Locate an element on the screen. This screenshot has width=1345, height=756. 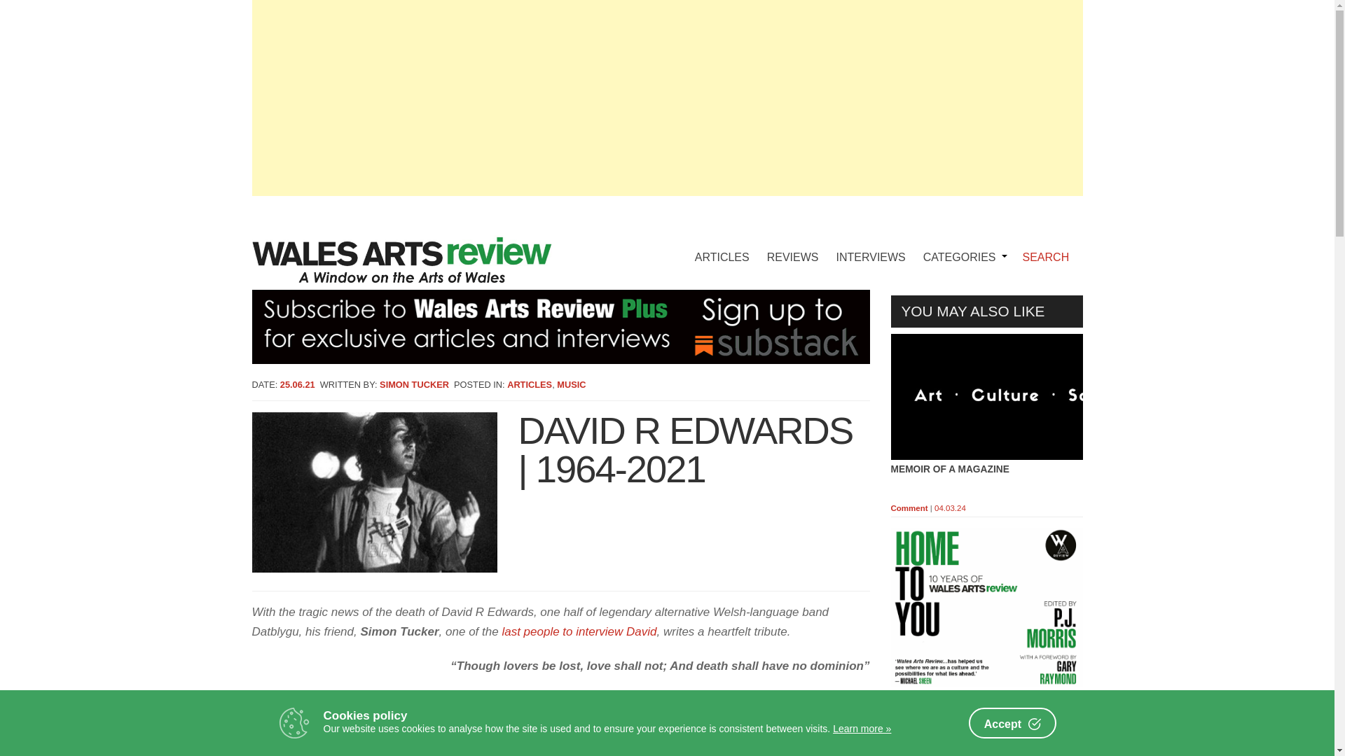
REVIEWS is located at coordinates (792, 246).